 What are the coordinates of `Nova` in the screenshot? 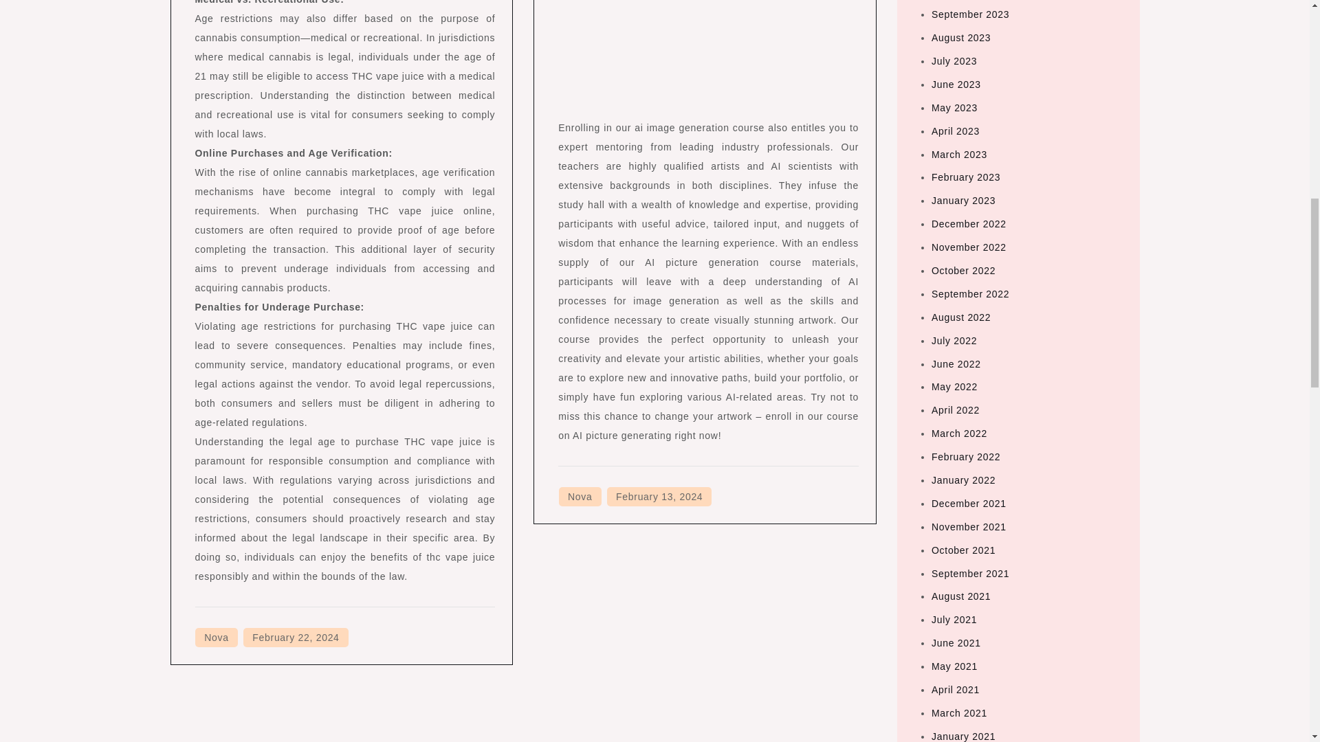 It's located at (579, 496).